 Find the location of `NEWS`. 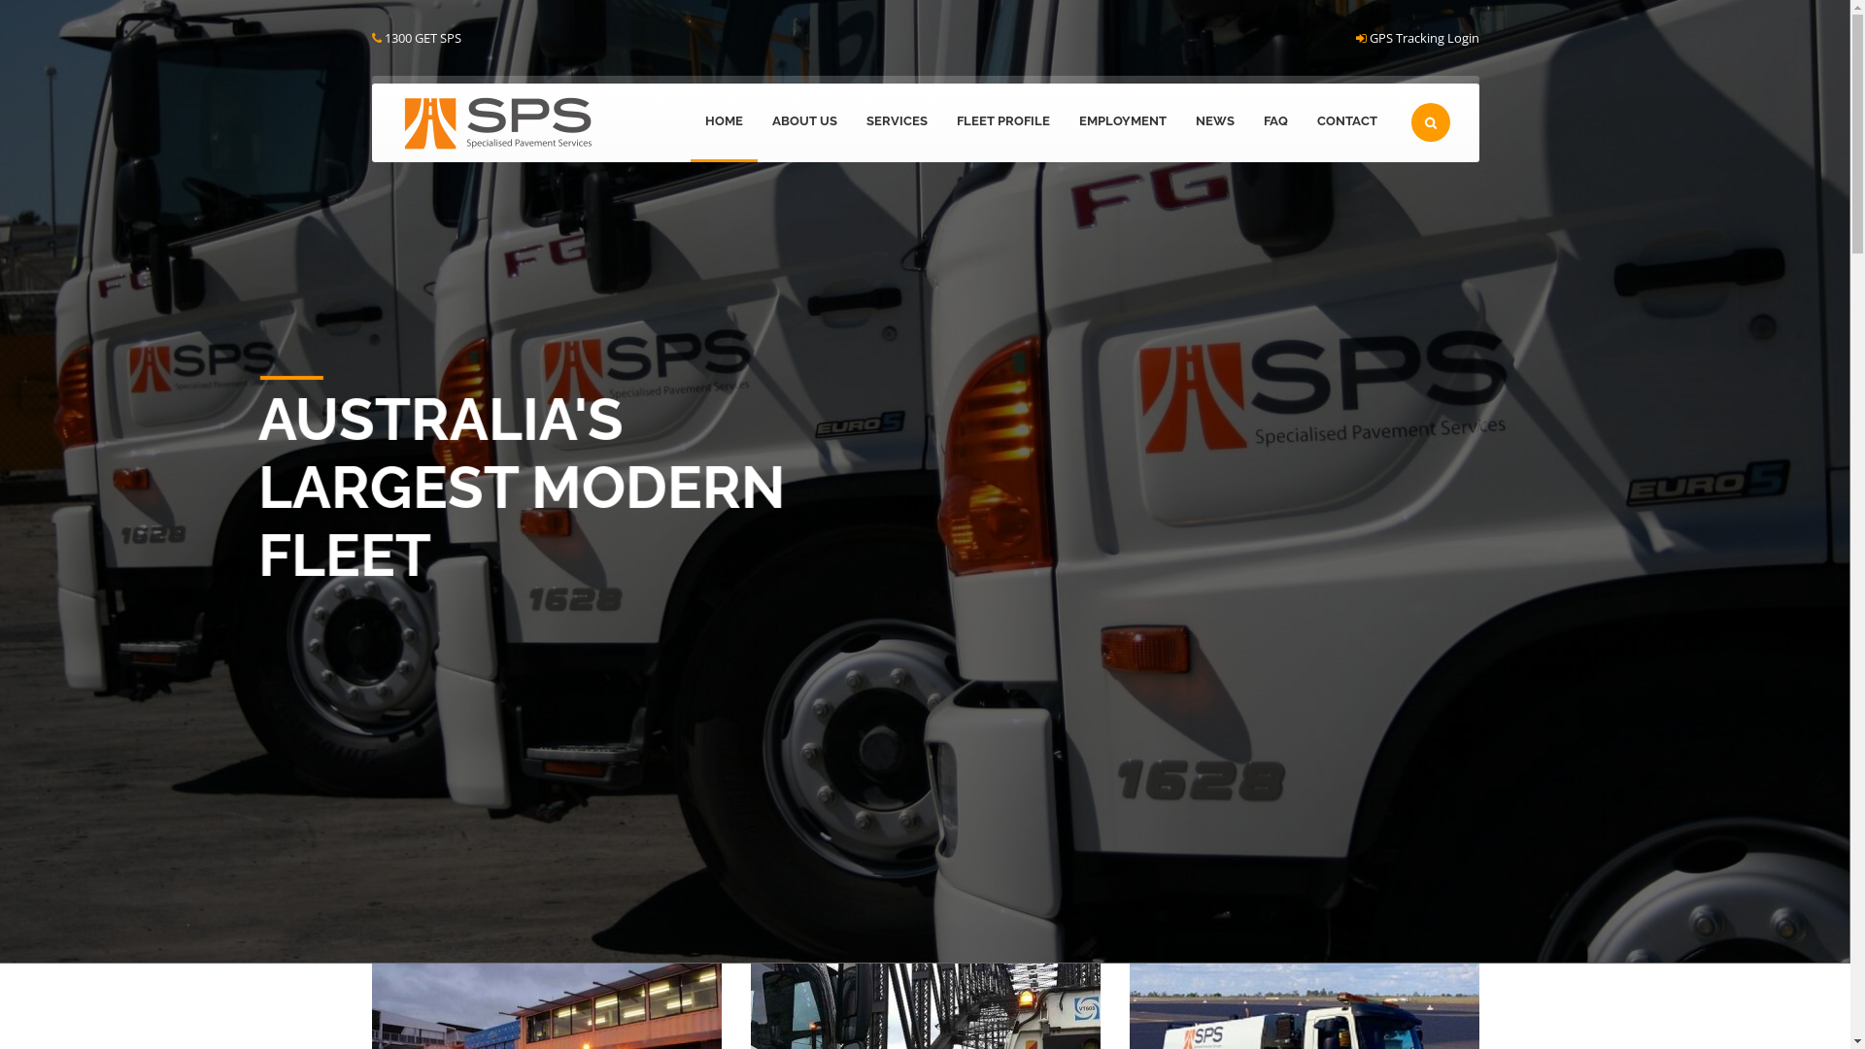

NEWS is located at coordinates (1215, 122).